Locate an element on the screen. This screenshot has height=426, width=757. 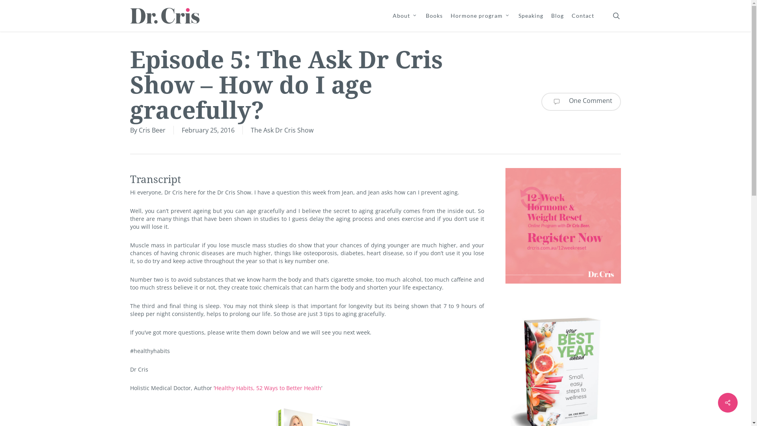
Hormone program is located at coordinates (481, 16).